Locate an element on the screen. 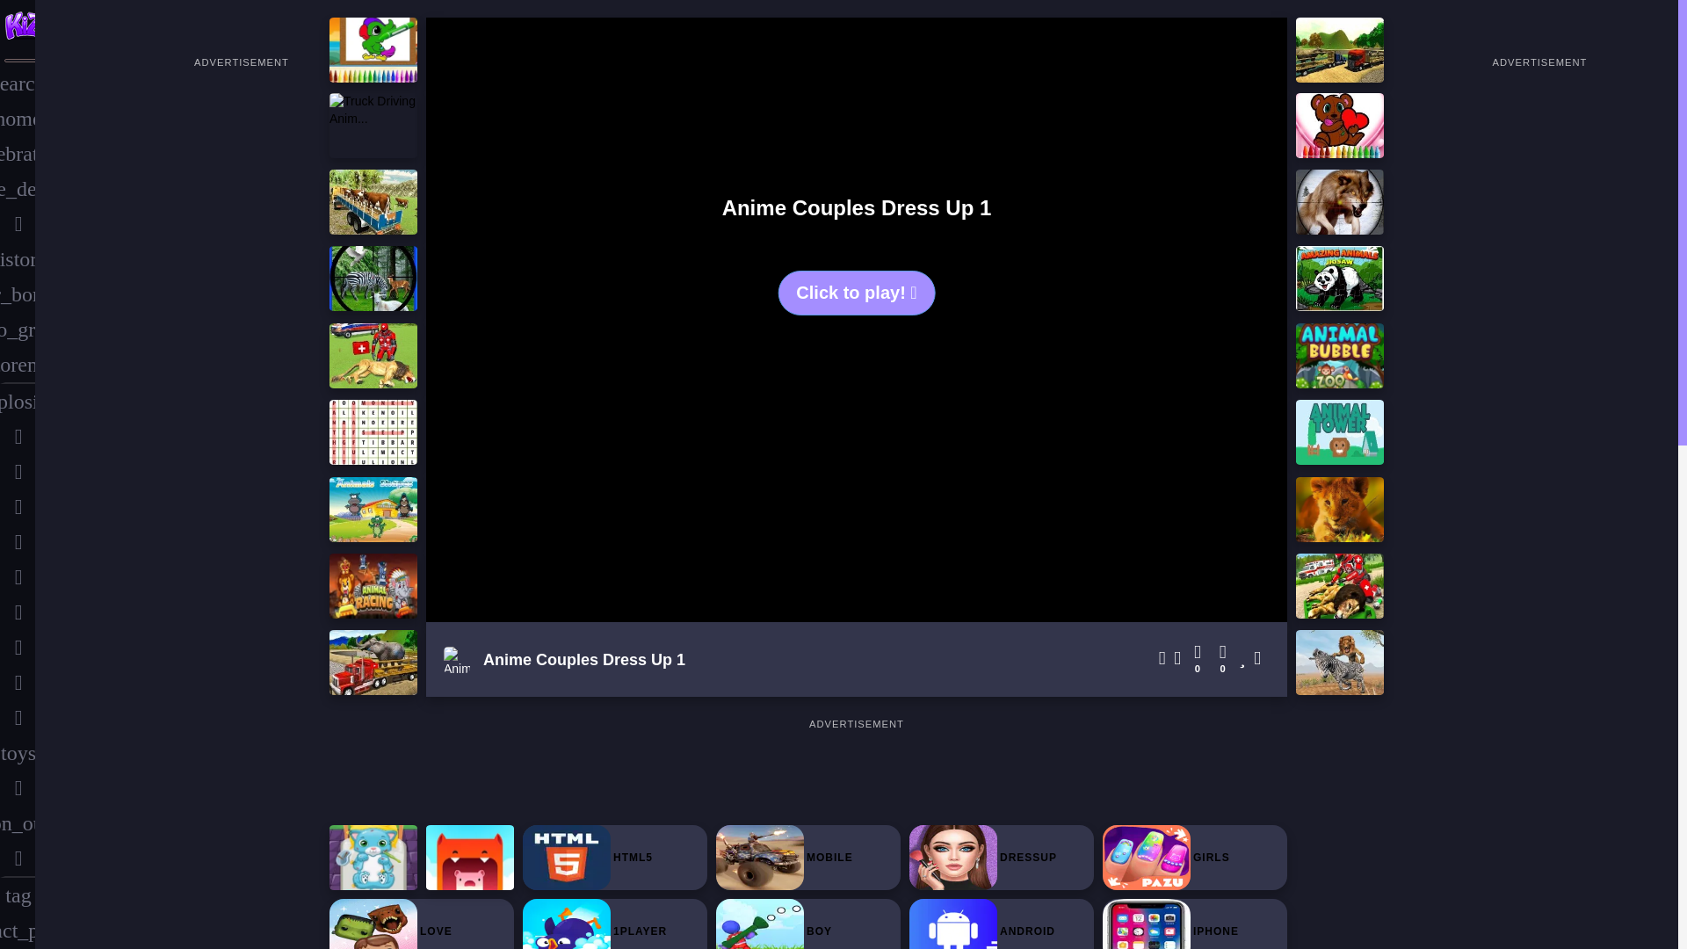  explosion is located at coordinates (18, 402).